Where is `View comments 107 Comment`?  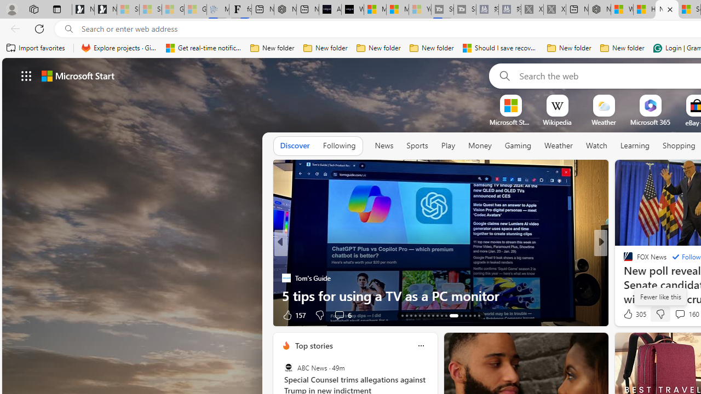 View comments 107 Comment is located at coordinates (683, 314).